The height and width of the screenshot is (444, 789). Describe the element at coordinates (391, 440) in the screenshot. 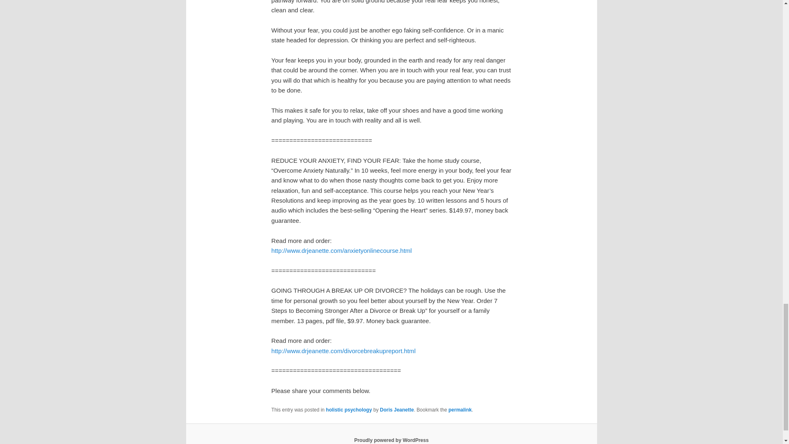

I see `Proudly powered by WordPress` at that location.